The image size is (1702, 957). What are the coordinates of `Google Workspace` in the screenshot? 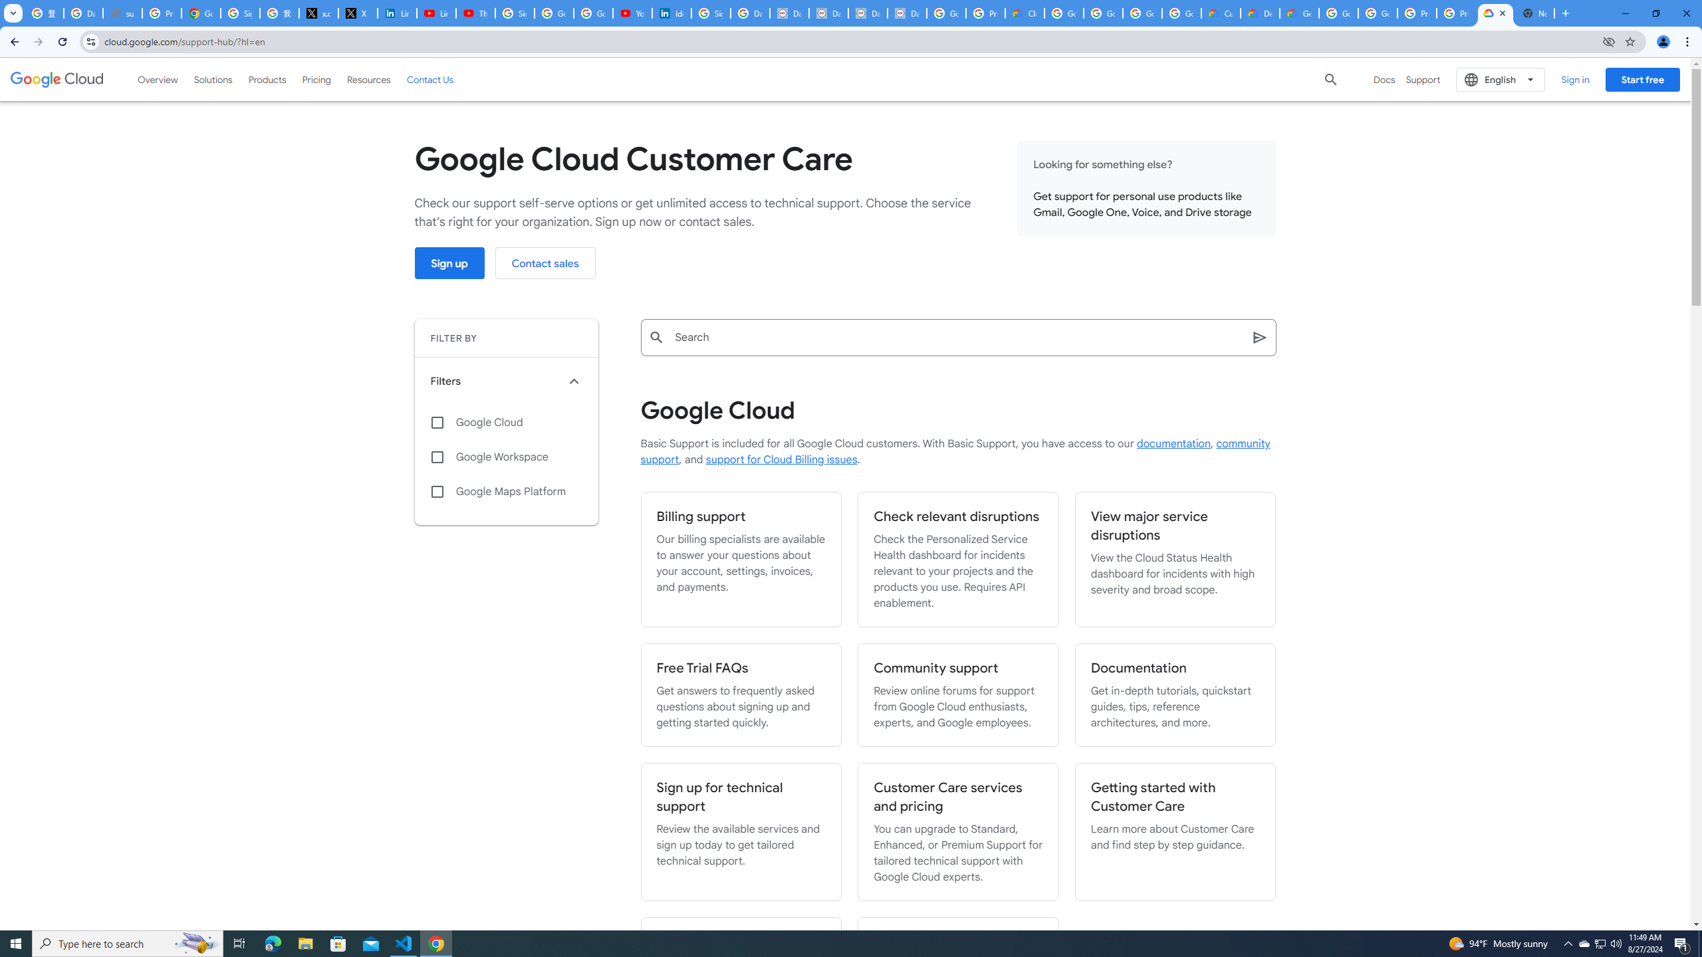 It's located at (507, 457).